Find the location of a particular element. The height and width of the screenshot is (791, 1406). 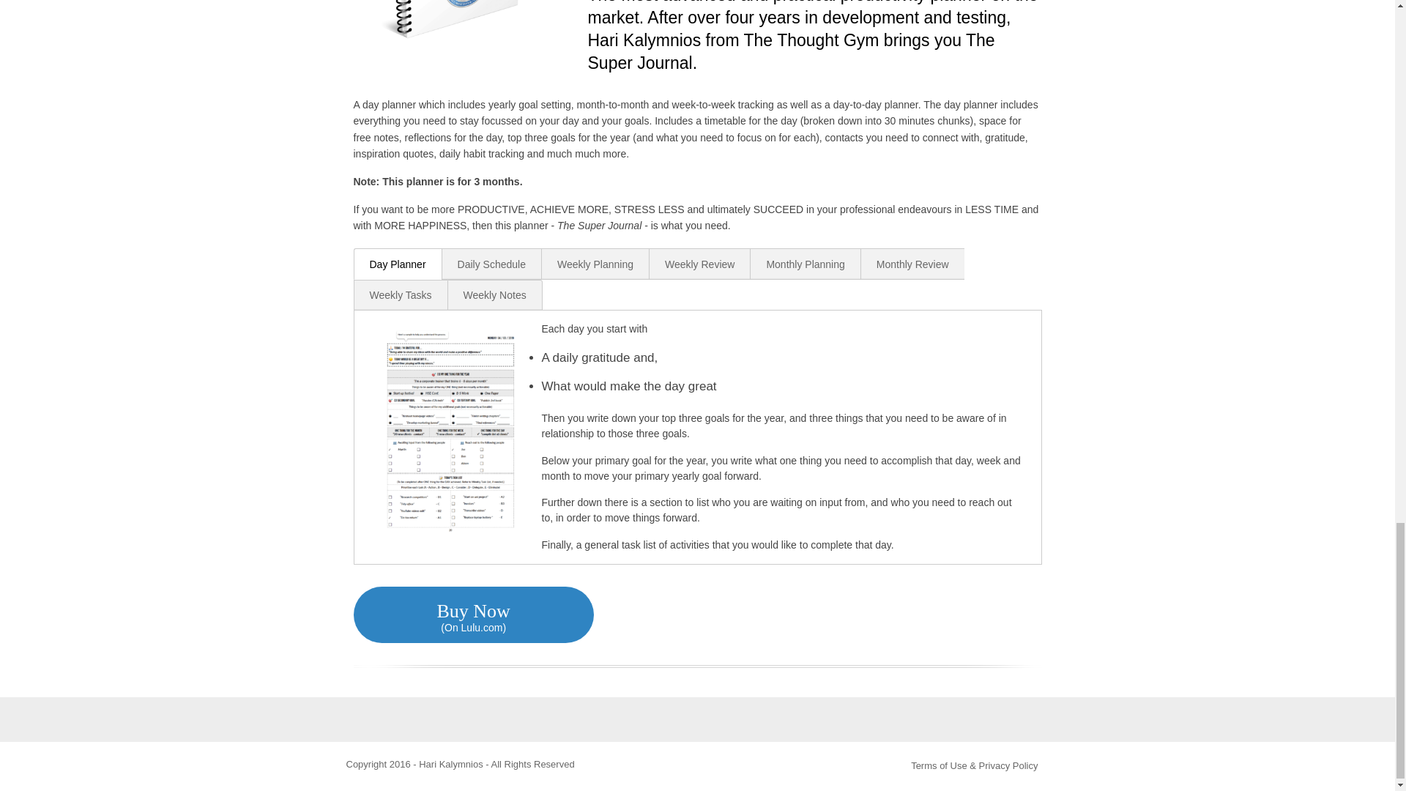

Weekly Notes is located at coordinates (495, 295).